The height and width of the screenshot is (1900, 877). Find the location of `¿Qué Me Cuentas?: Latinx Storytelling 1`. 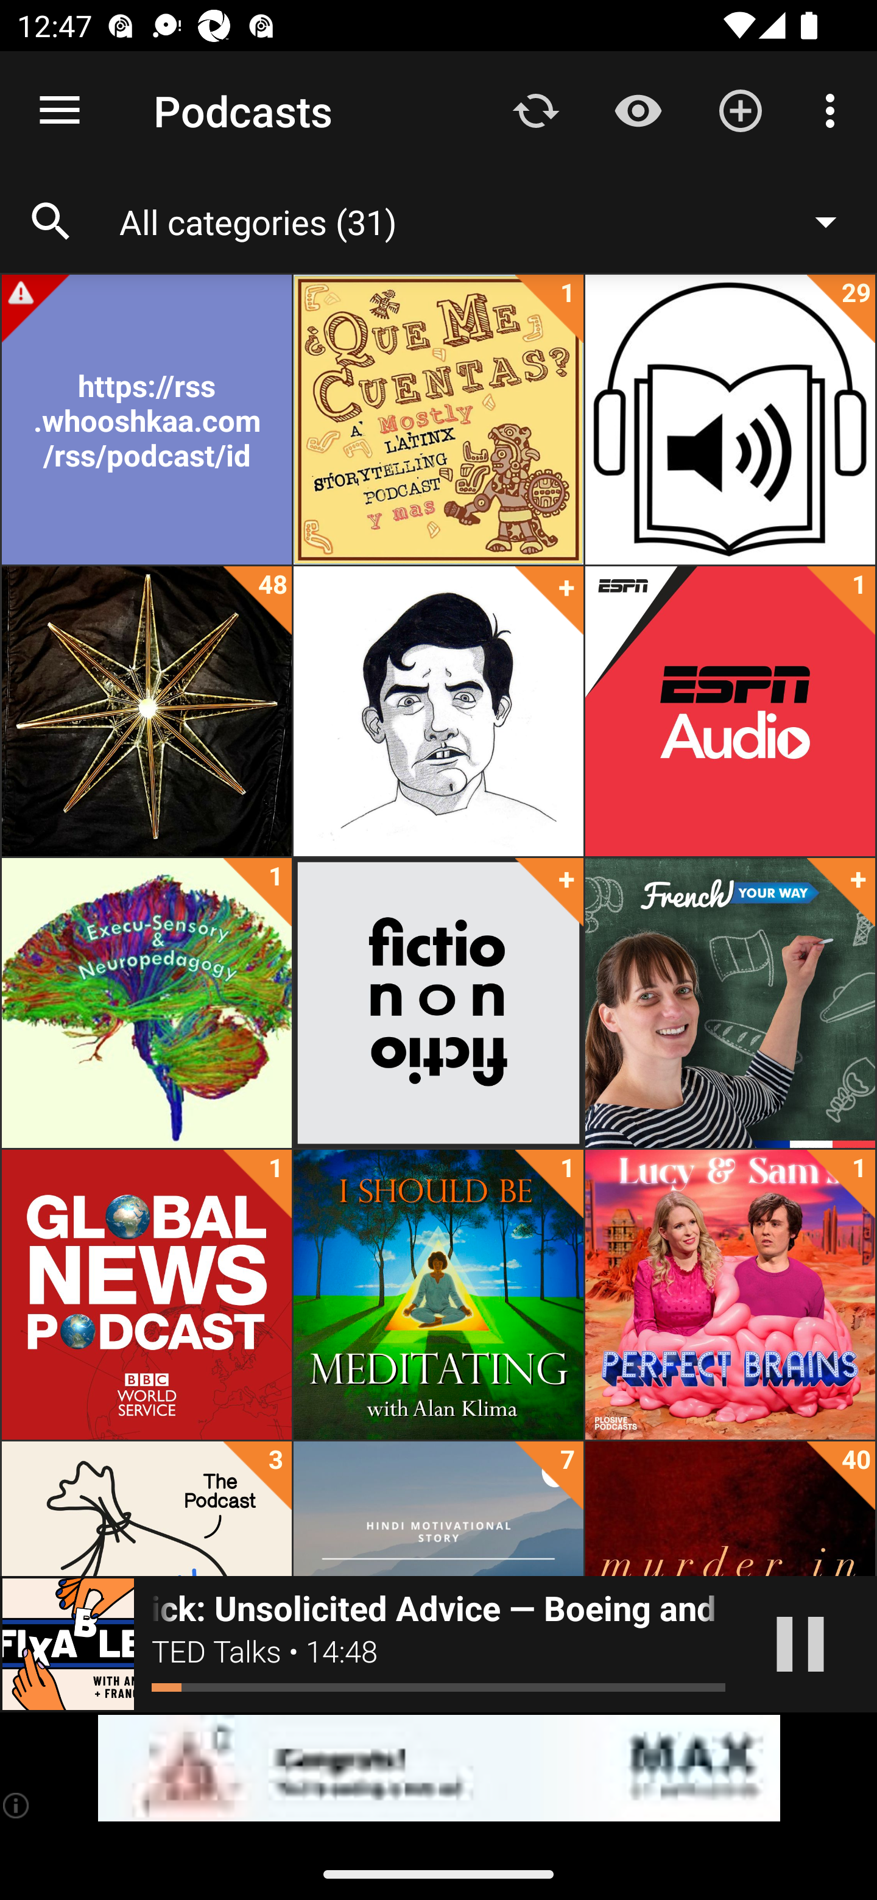

¿Qué Me Cuentas?: Latinx Storytelling 1 is located at coordinates (438, 420).